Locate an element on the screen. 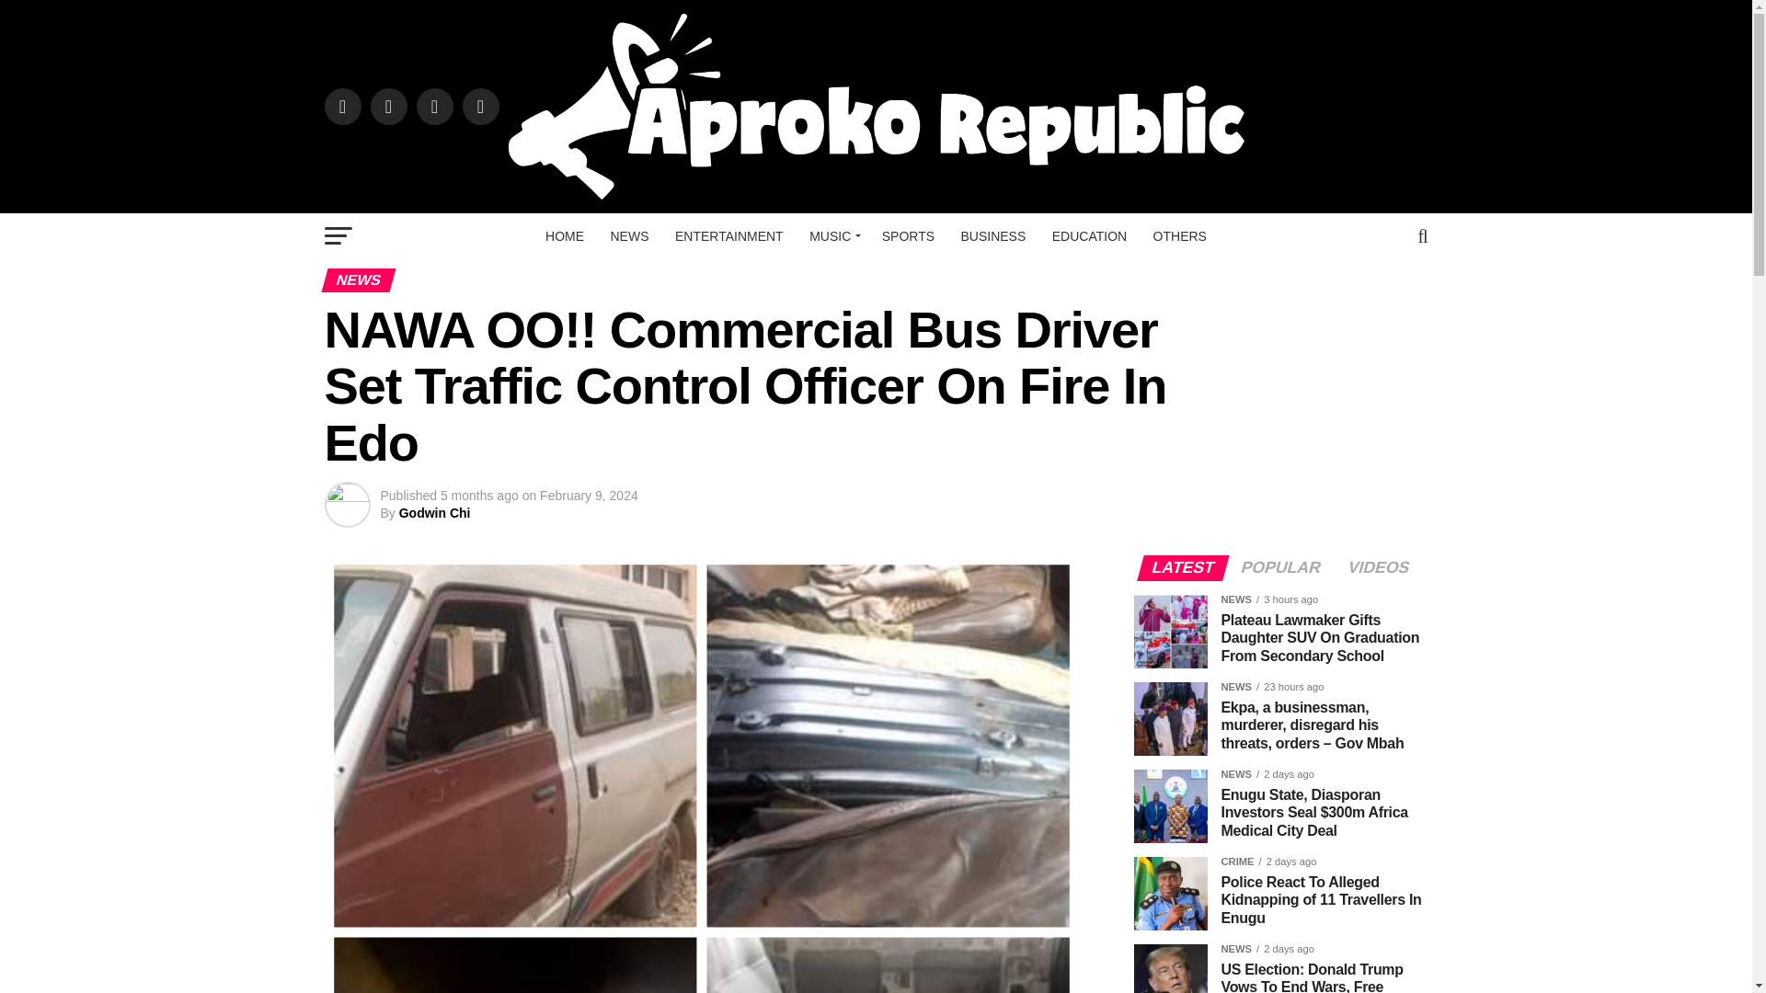  NEWS is located at coordinates (630, 235).